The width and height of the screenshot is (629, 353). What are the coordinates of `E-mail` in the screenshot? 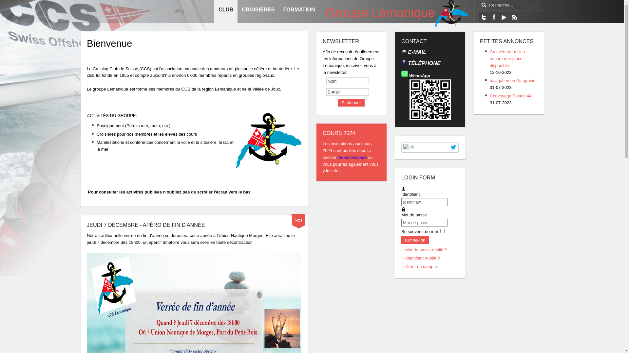 It's located at (348, 92).